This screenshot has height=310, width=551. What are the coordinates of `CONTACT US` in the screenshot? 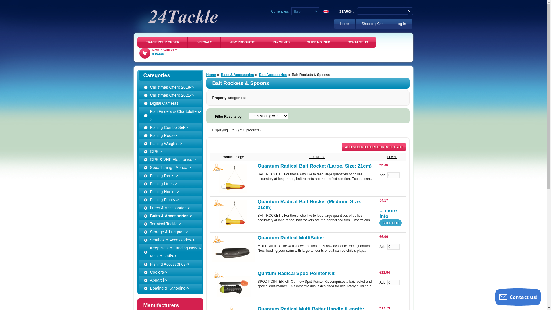 It's located at (358, 42).